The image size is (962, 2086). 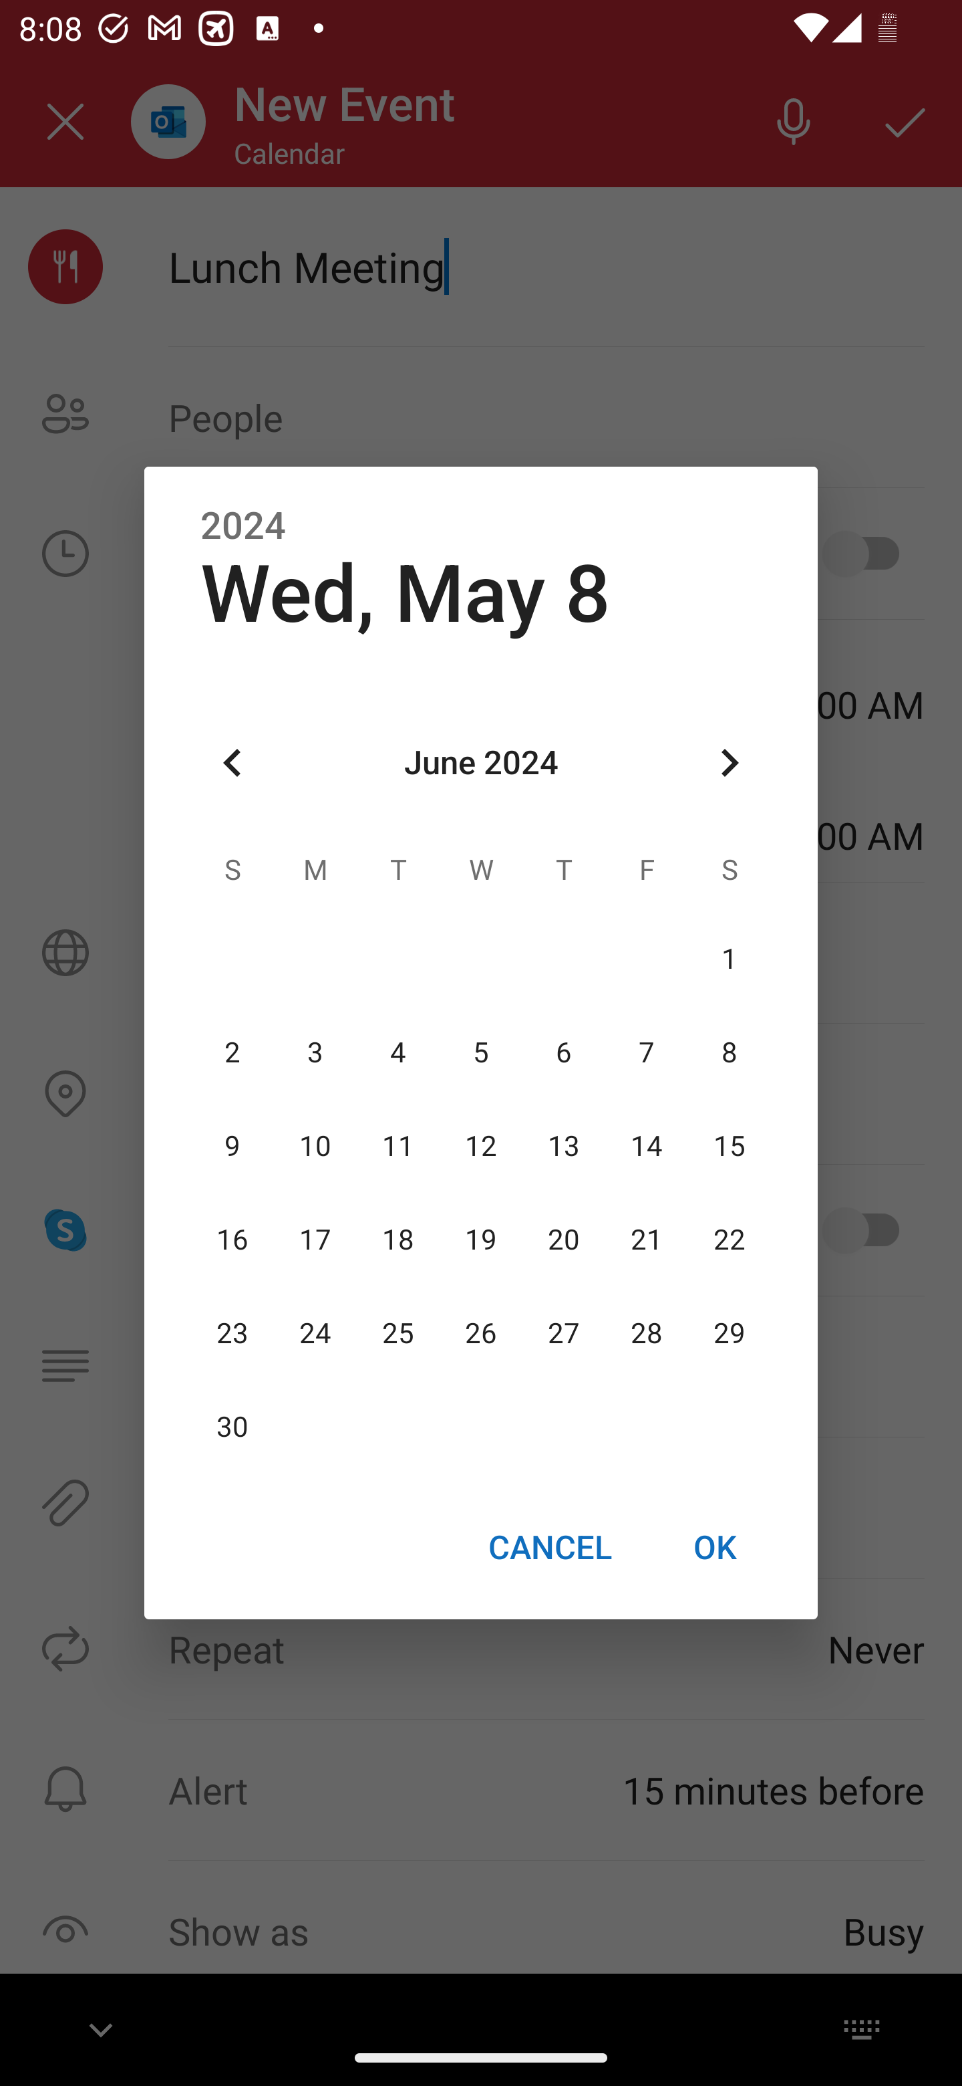 What do you see at coordinates (646, 1146) in the screenshot?
I see `14 14 June 2024` at bounding box center [646, 1146].